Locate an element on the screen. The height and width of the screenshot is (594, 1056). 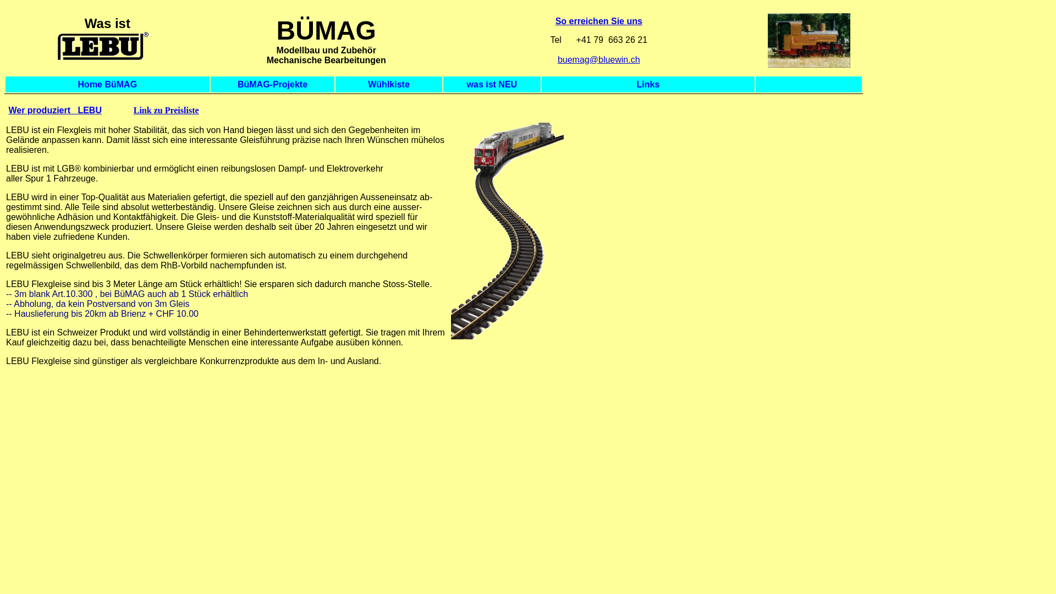
So erreichen Sie uns is located at coordinates (598, 21).